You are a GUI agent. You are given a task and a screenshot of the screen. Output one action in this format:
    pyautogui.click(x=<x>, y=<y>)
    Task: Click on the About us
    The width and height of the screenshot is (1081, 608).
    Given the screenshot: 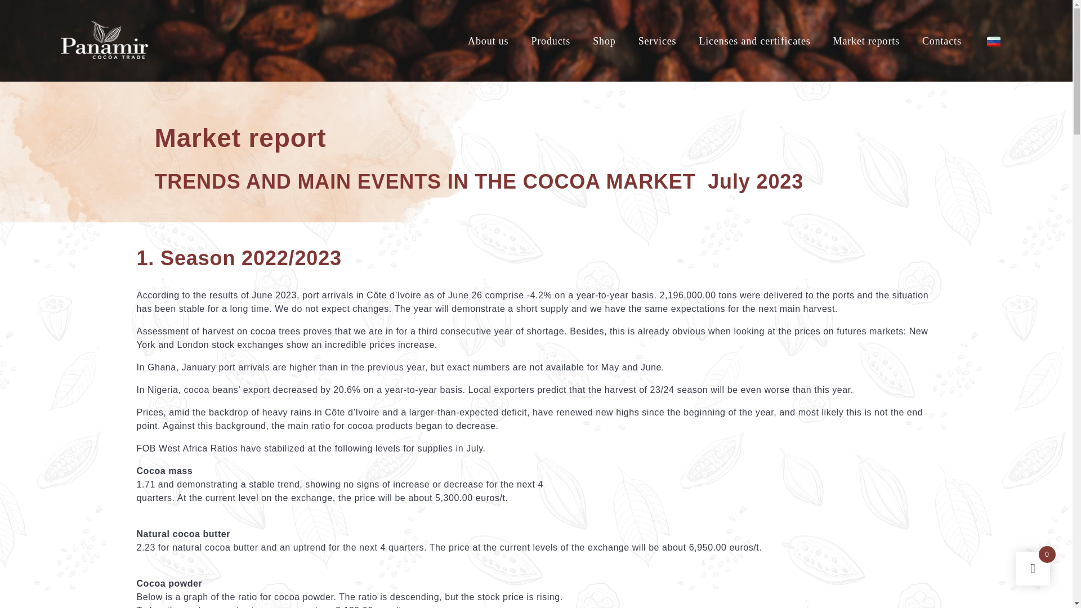 What is the action you would take?
    pyautogui.click(x=488, y=40)
    